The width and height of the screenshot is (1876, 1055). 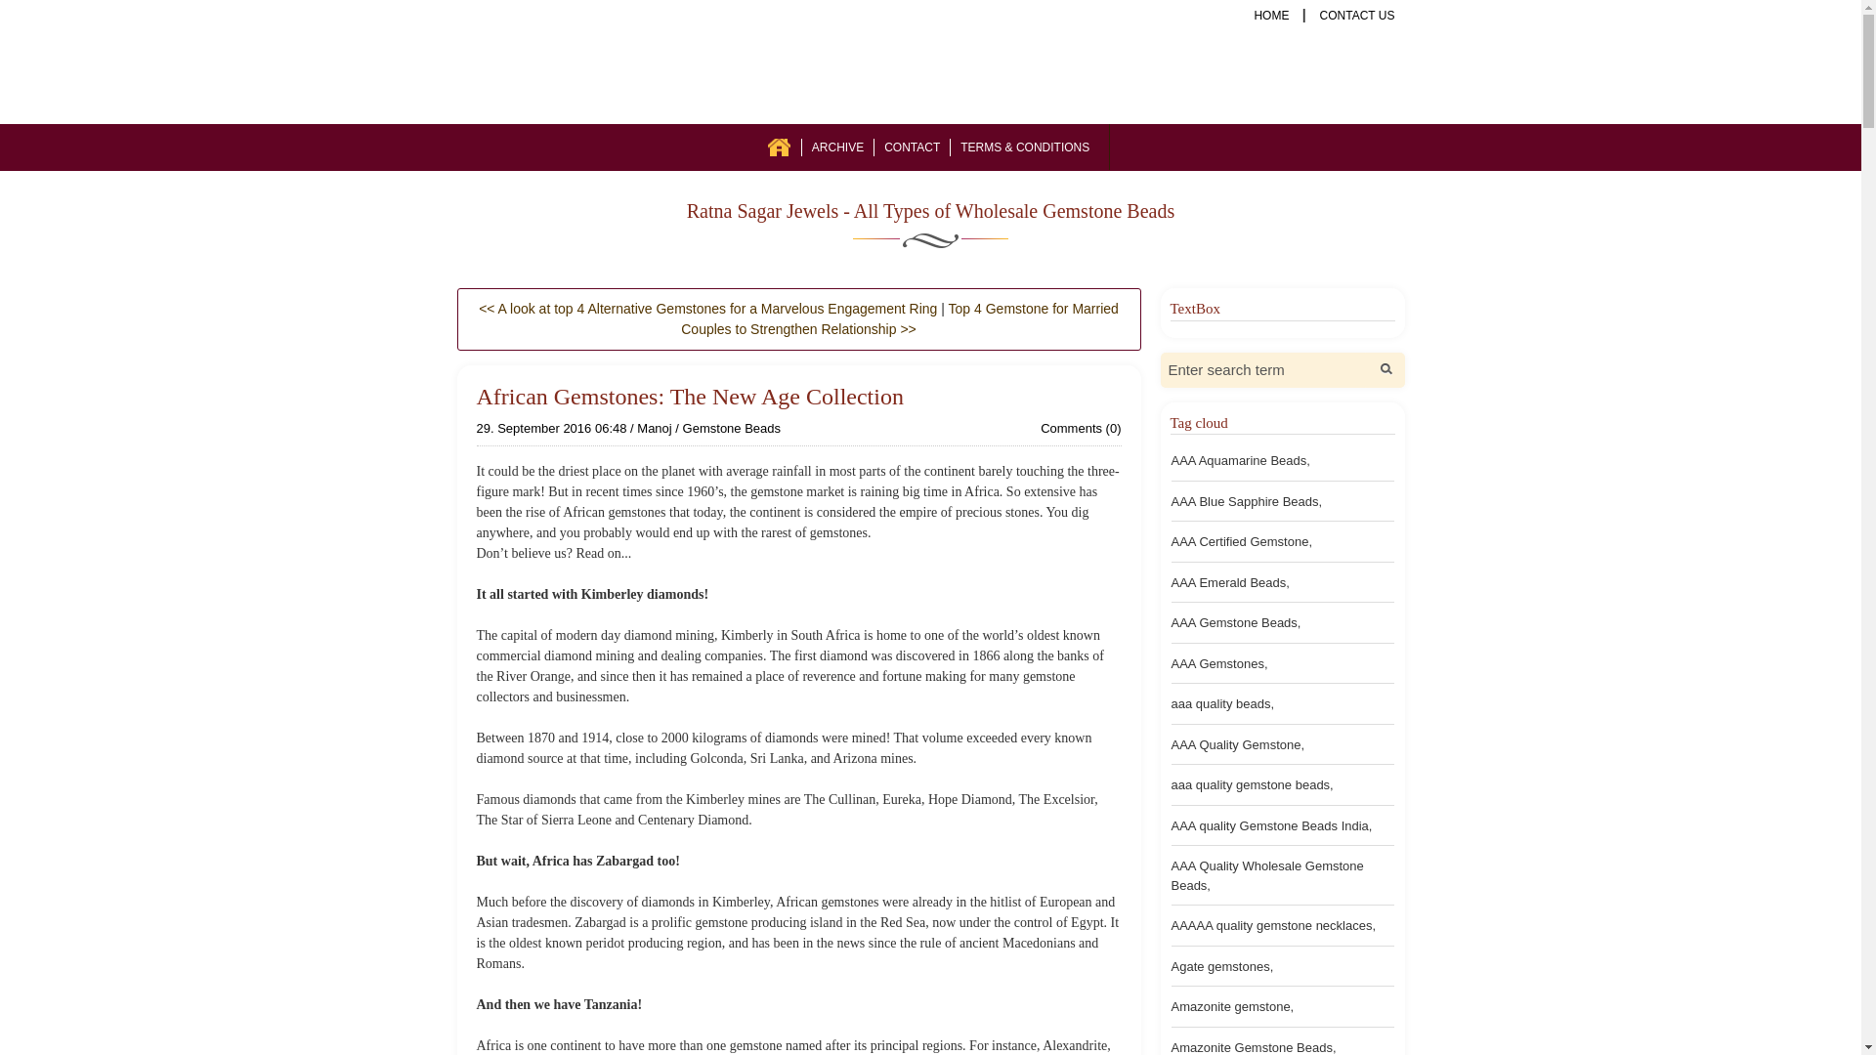 I want to click on Ratna Sagar Jewels - All Types of Wholesale Gemstone Beads, so click(x=930, y=211).